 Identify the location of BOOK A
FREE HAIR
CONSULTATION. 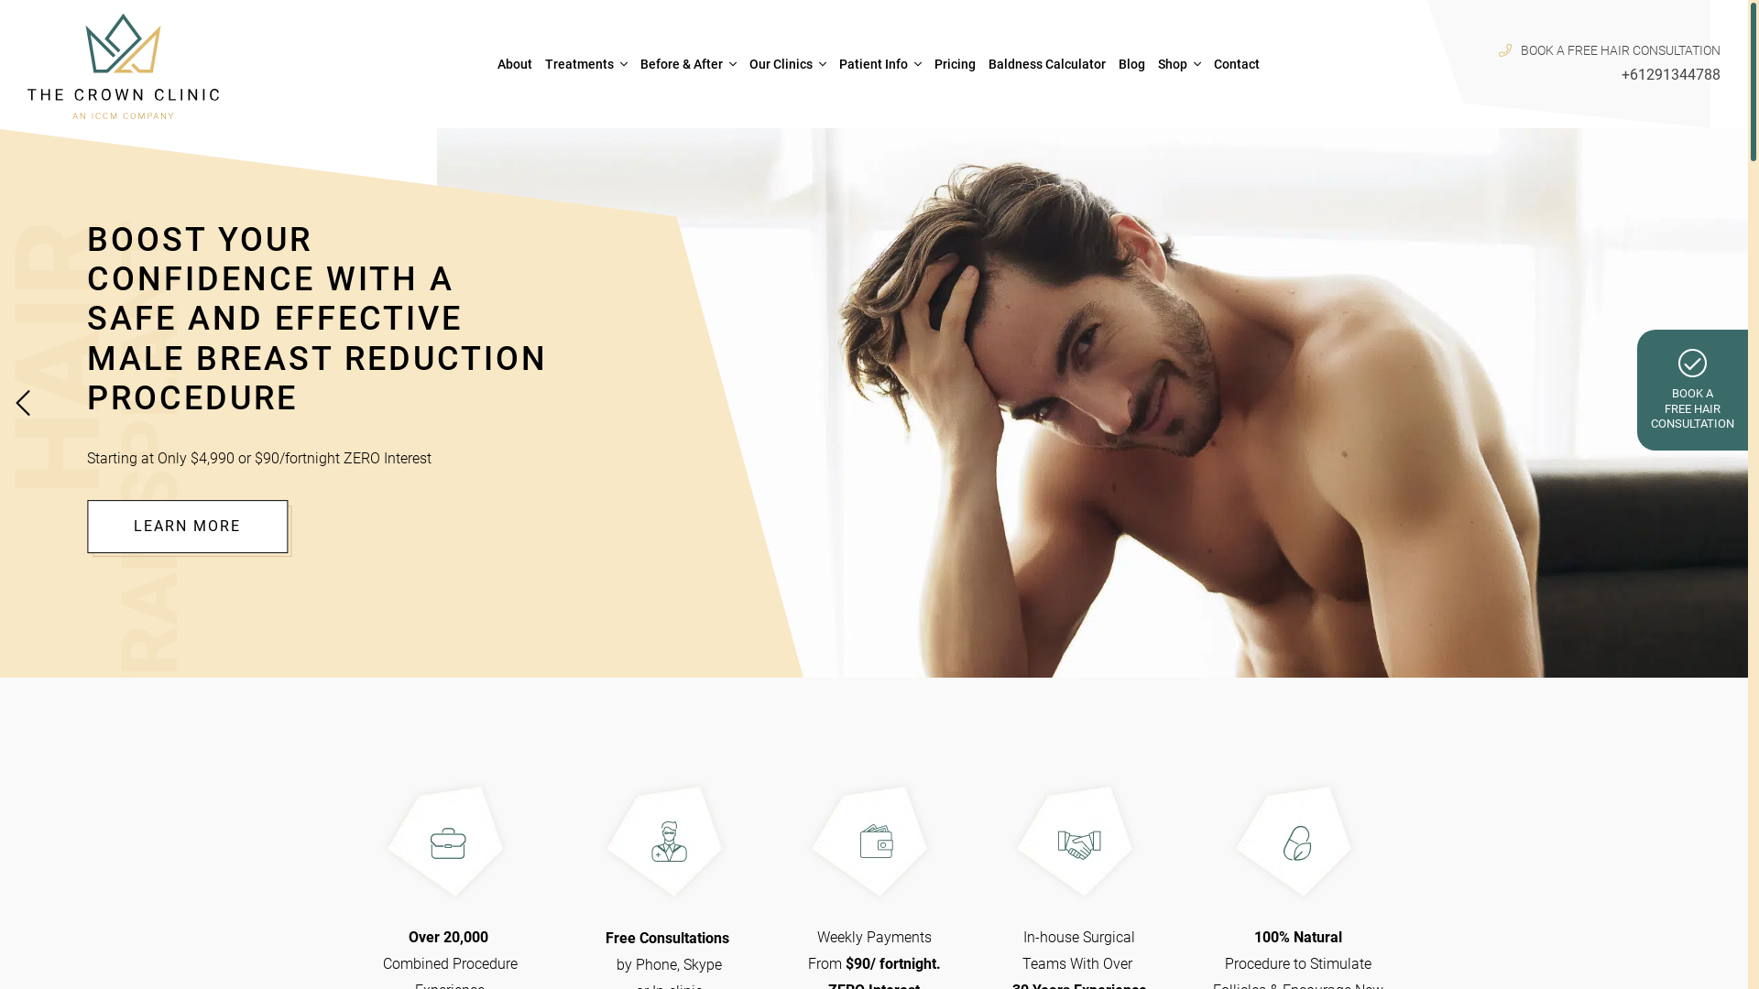
(1693, 390).